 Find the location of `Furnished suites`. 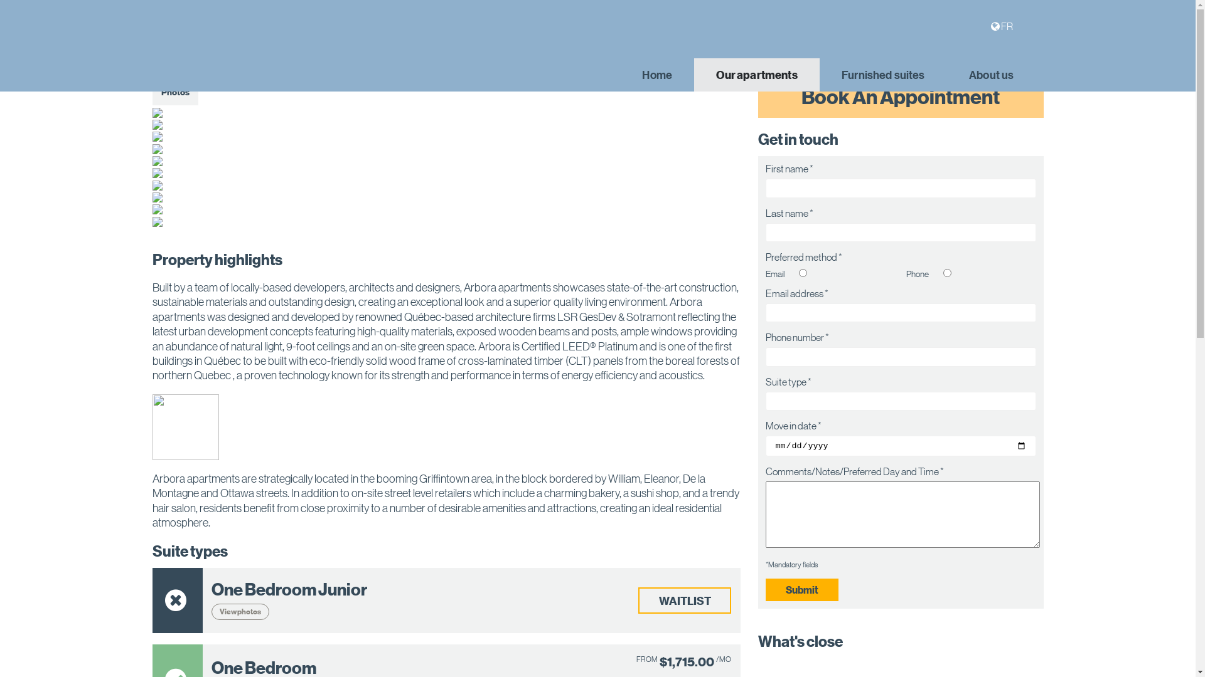

Furnished suites is located at coordinates (884, 75).